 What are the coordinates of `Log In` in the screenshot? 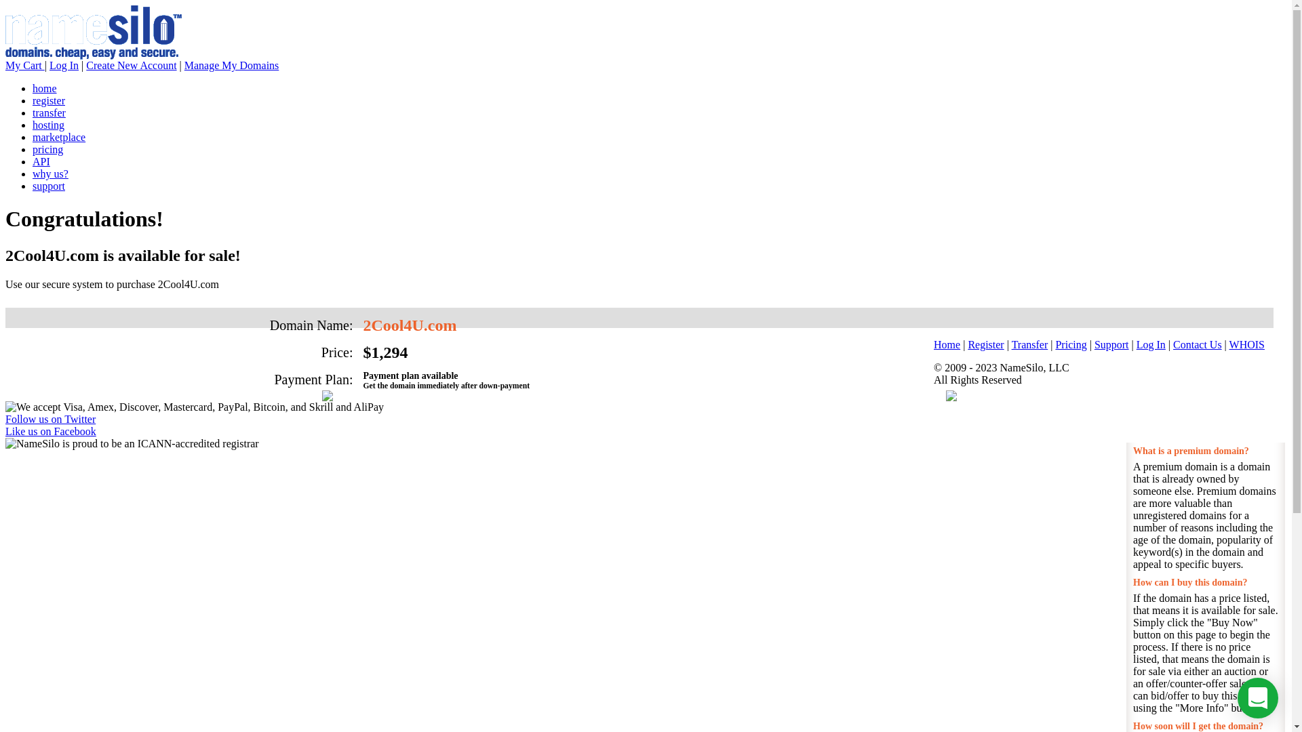 It's located at (1151, 344).